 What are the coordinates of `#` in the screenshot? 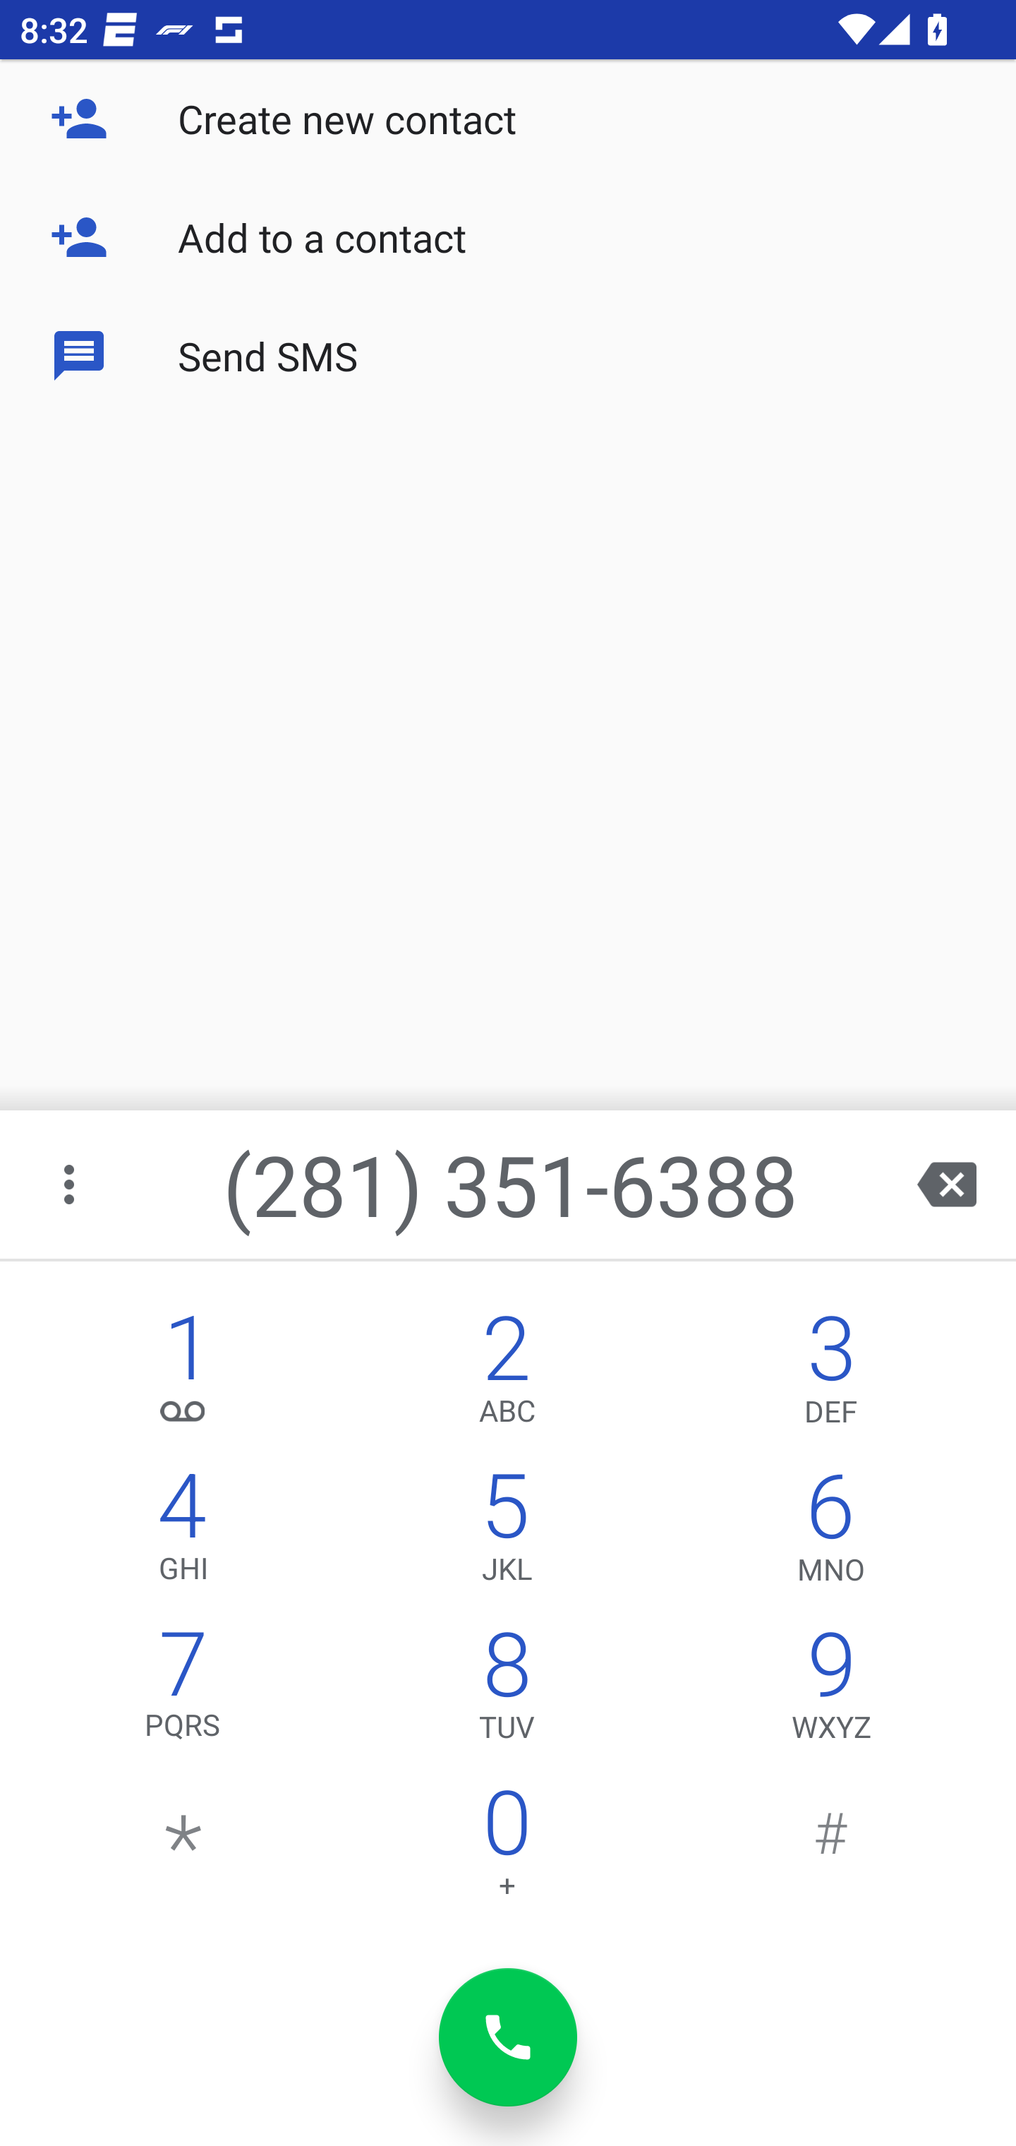 It's located at (831, 1850).